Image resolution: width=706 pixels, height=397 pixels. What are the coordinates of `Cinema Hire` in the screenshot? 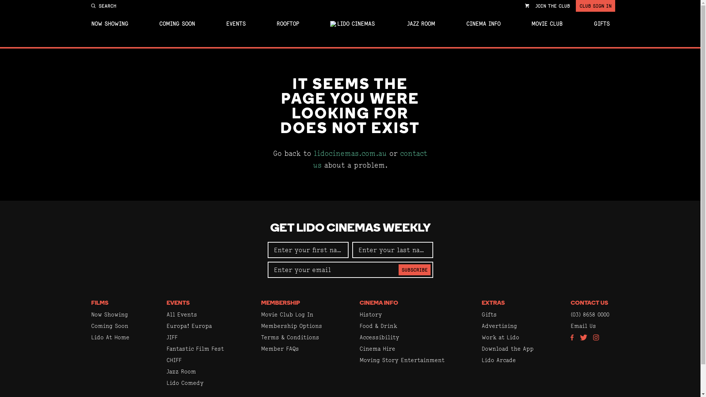 It's located at (377, 348).